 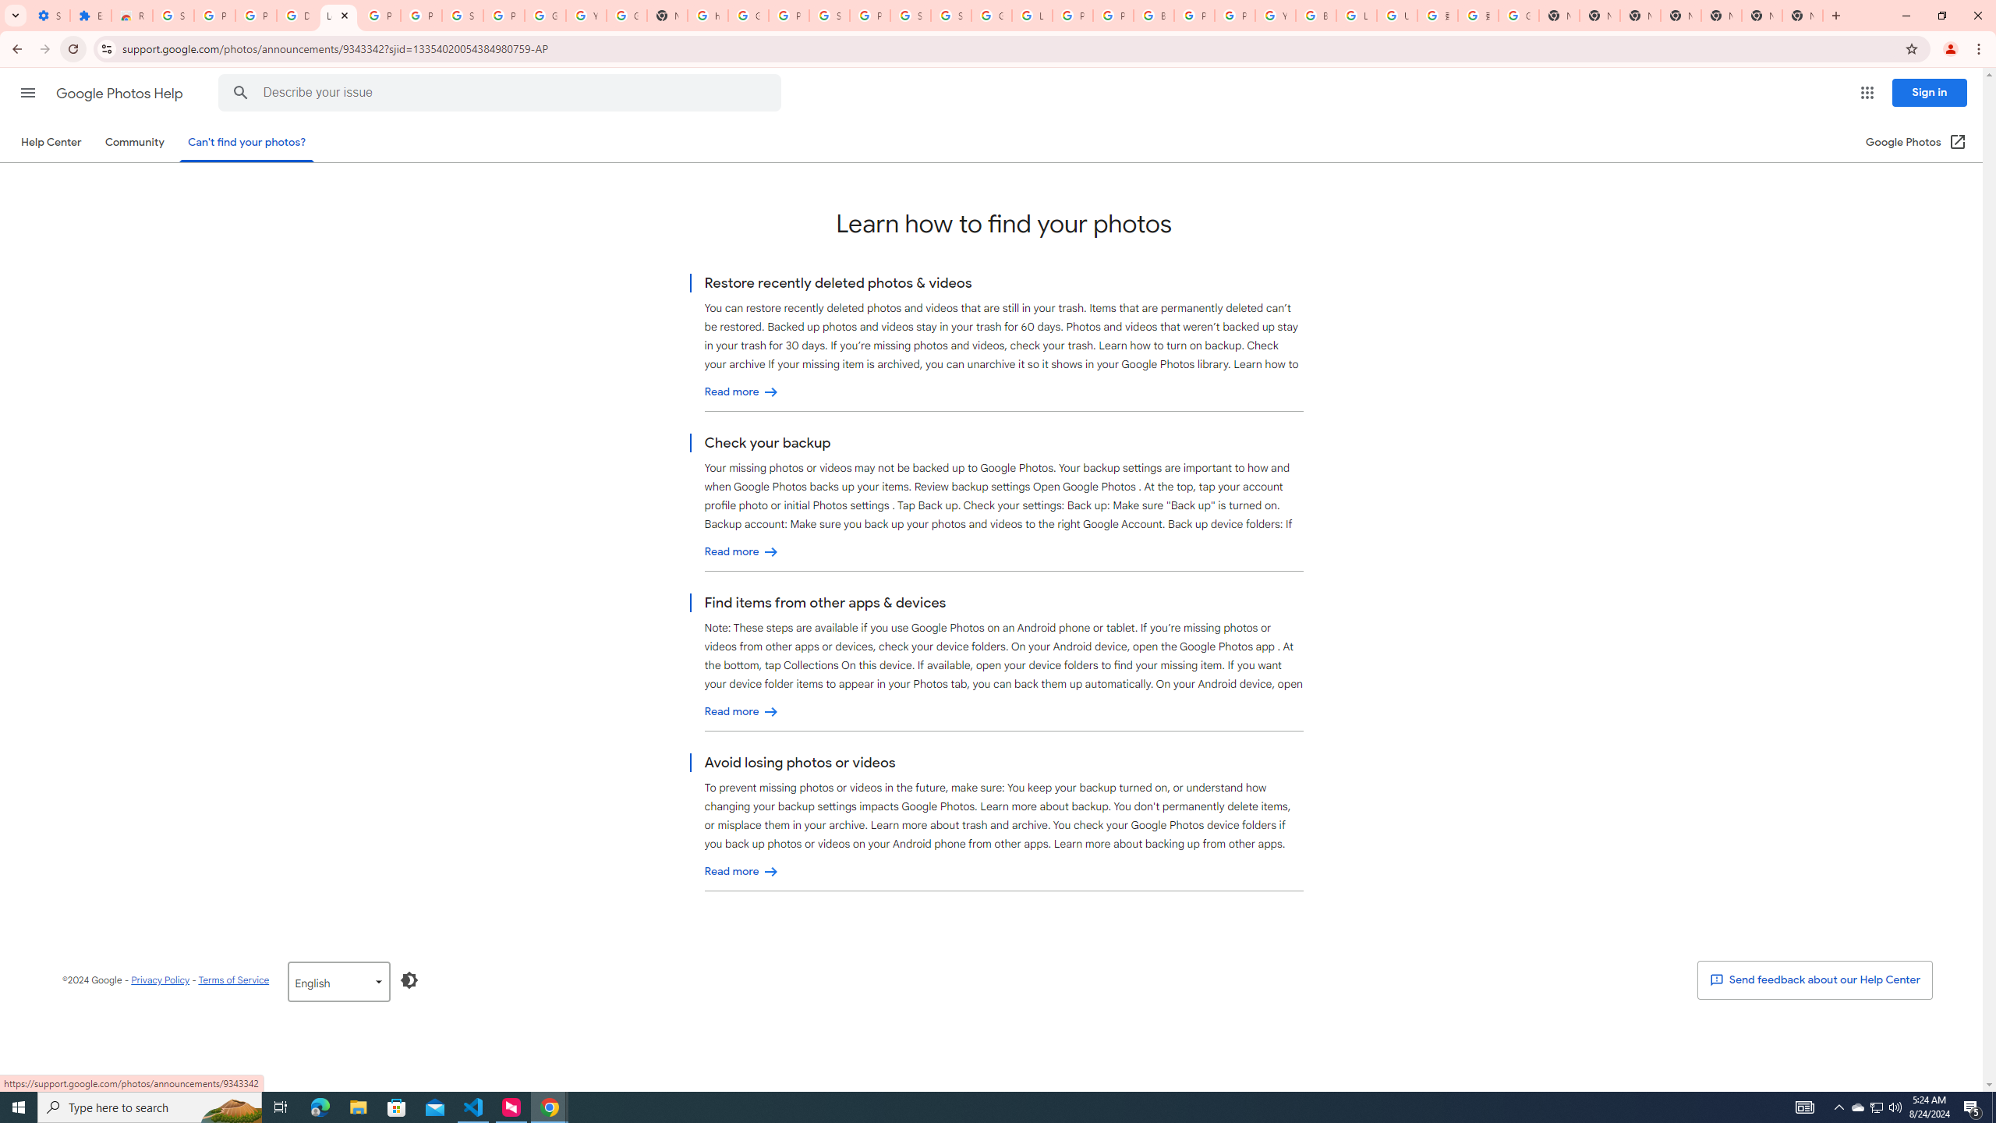 I want to click on Avoid losing photos or videos, so click(x=742, y=872).